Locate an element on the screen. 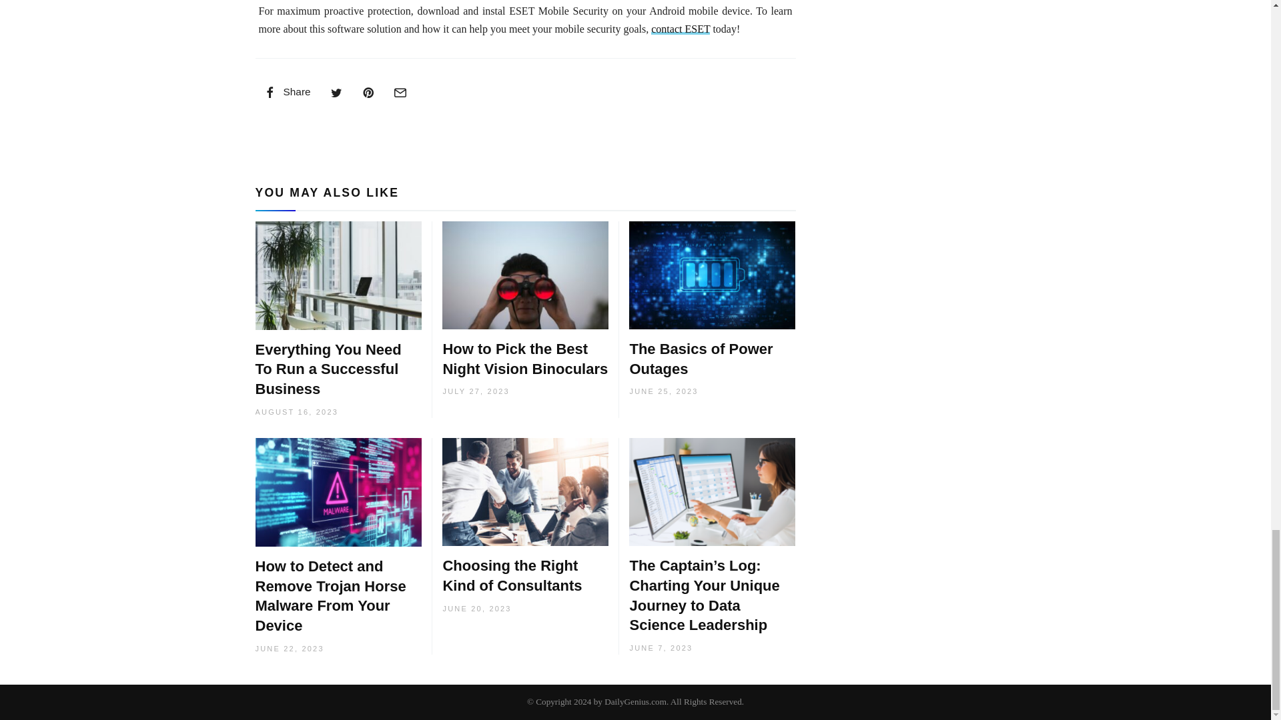  Share via Email is located at coordinates (400, 91).